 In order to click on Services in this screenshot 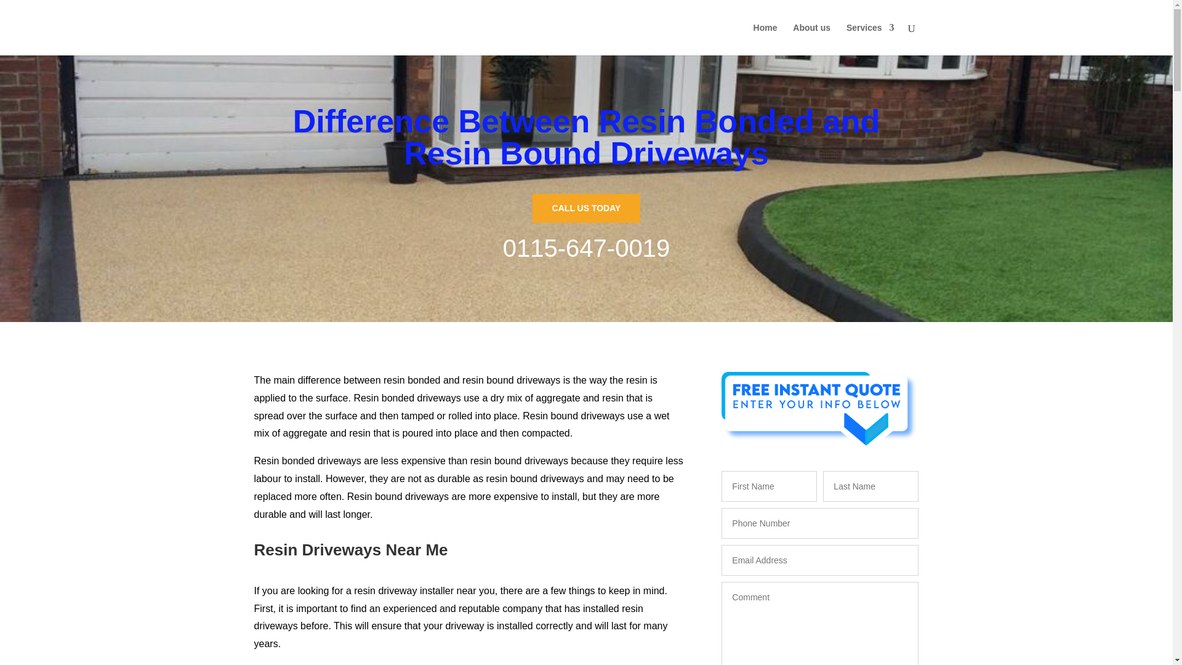, I will do `click(870, 39)`.